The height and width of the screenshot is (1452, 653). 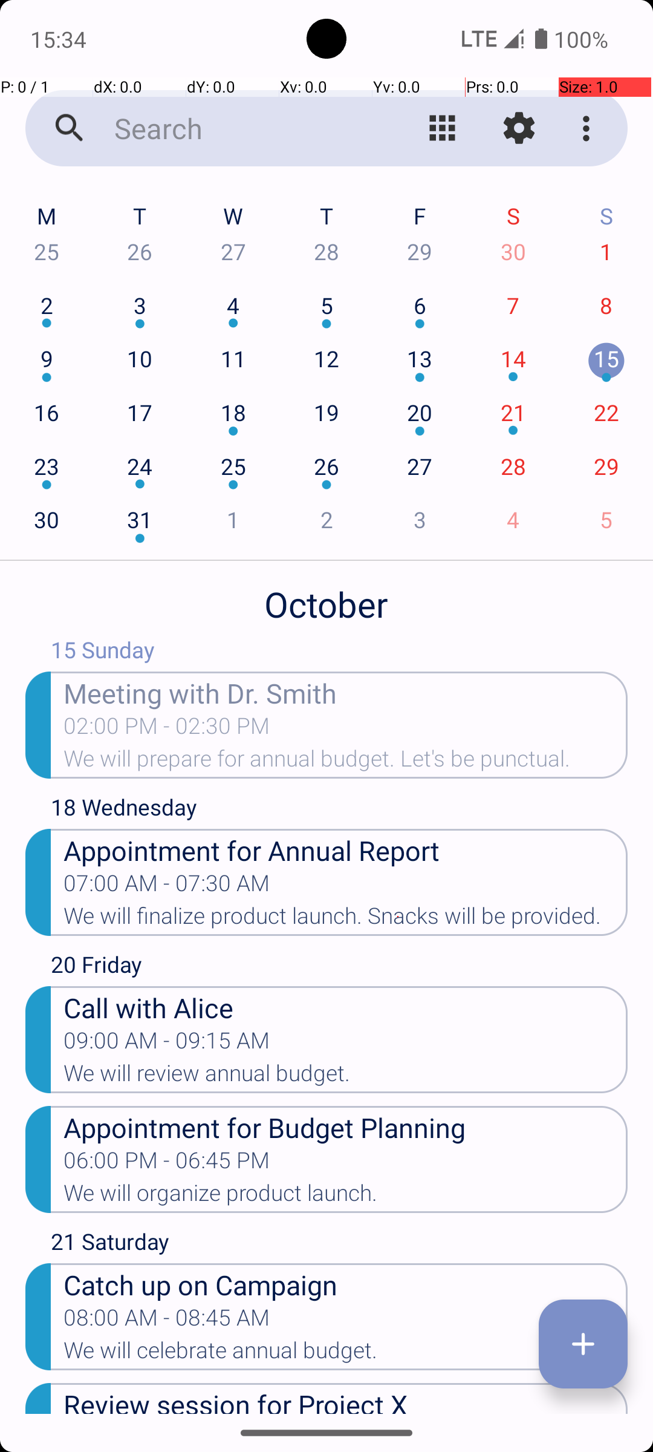 I want to click on We will review annual budget., so click(x=346, y=1077).